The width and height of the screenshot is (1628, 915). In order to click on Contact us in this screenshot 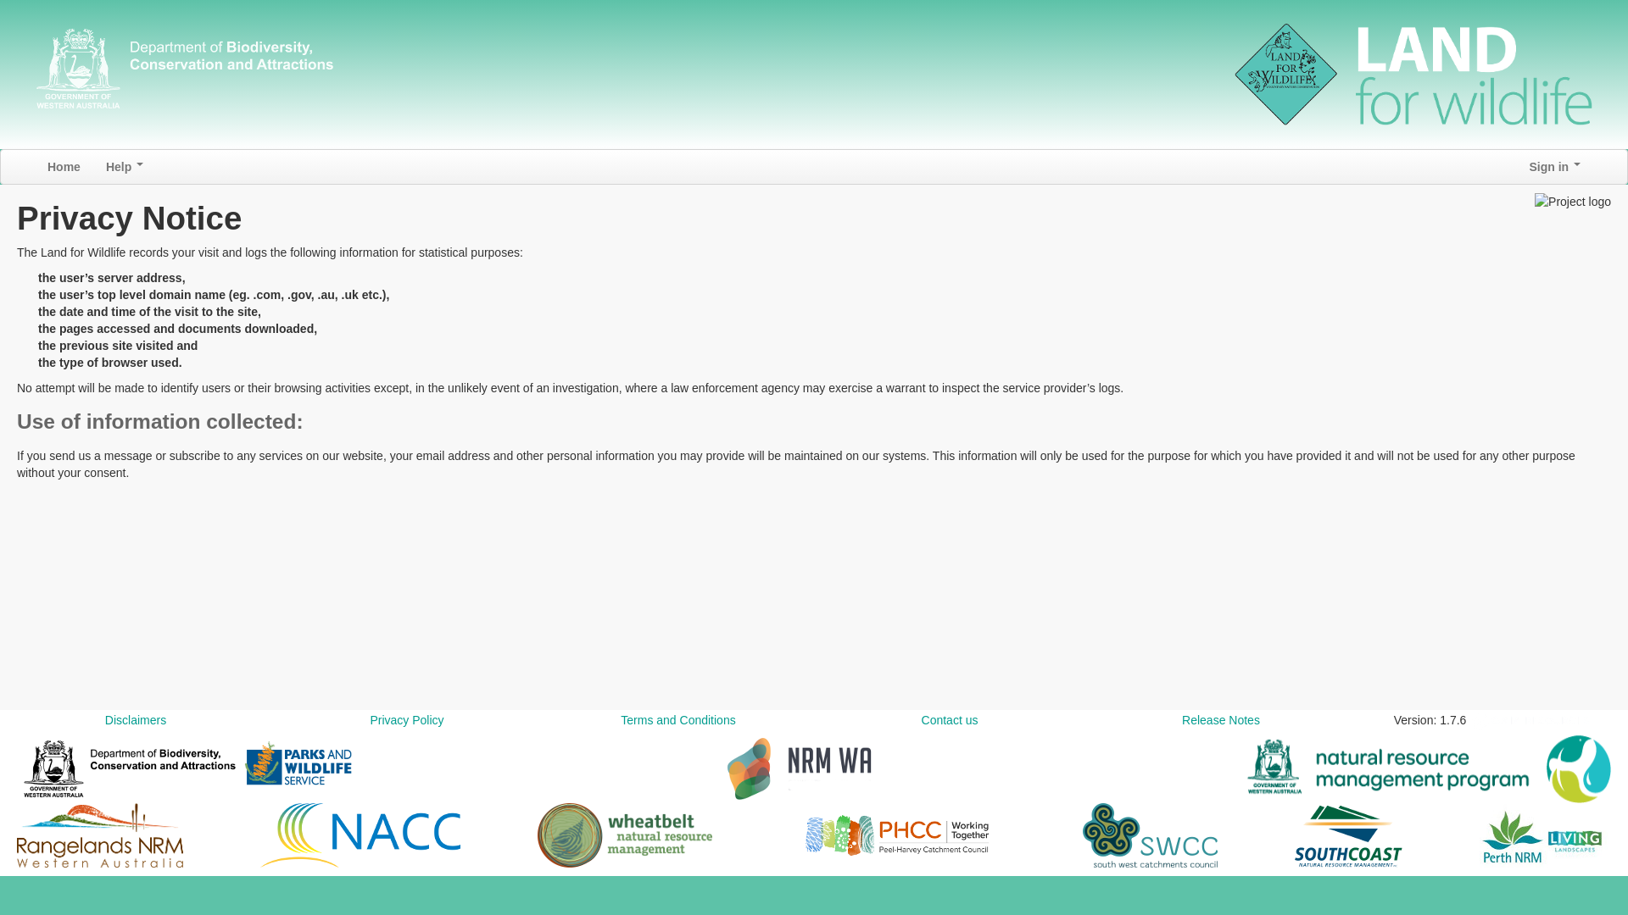, I will do `click(950, 720)`.